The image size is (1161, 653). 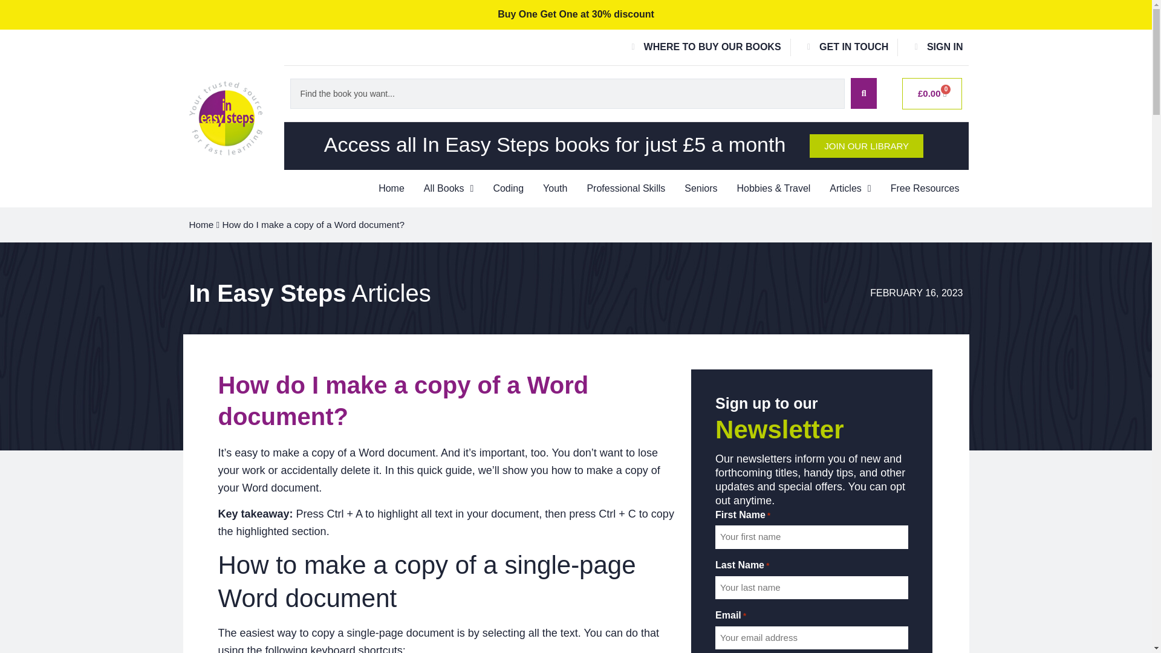 What do you see at coordinates (844, 47) in the screenshot?
I see `GET IN TOUCH` at bounding box center [844, 47].